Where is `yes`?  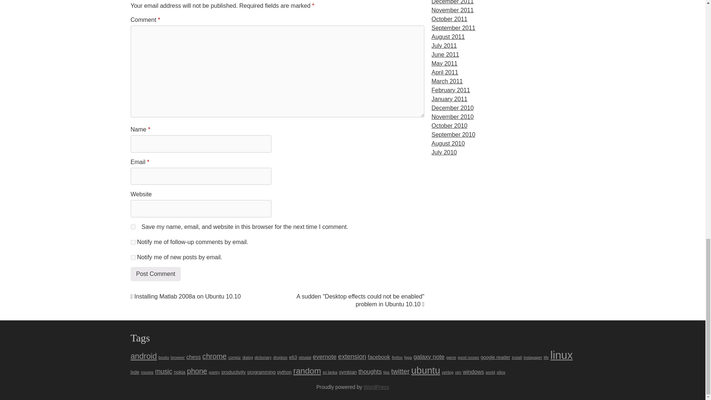
yes is located at coordinates (133, 227).